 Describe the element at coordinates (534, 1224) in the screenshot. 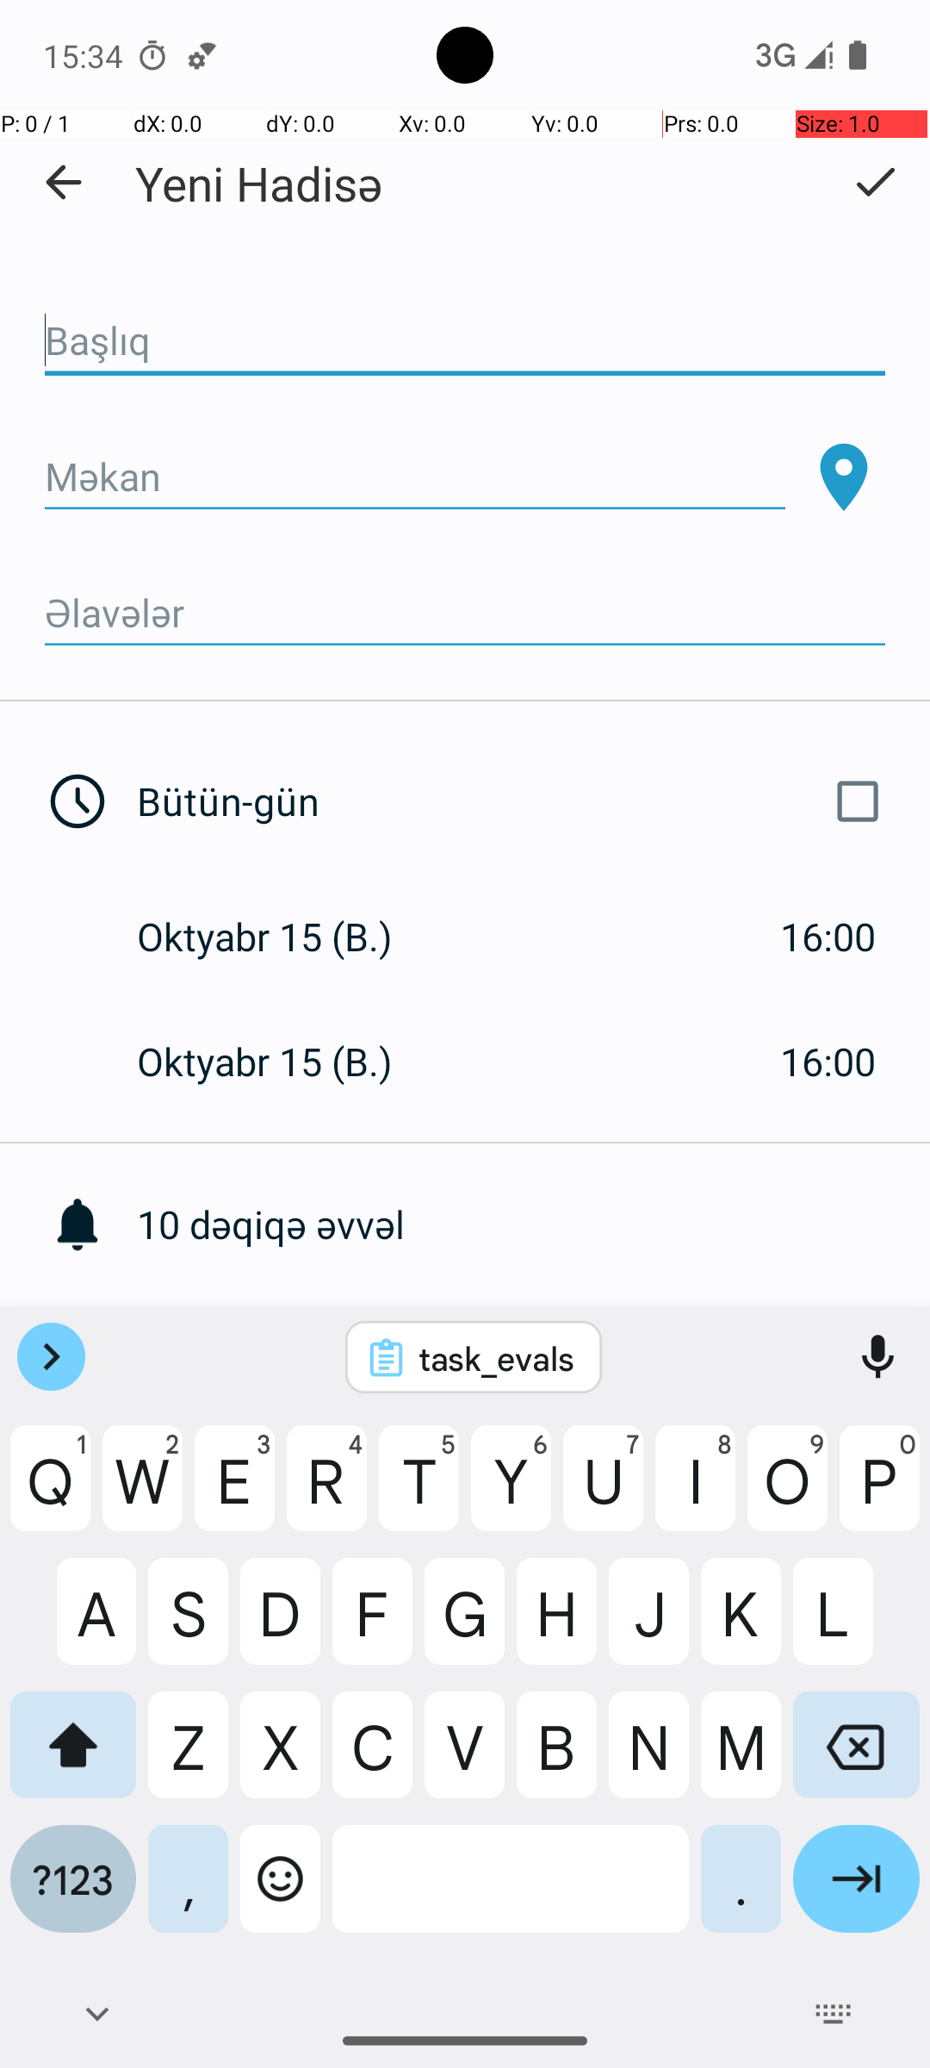

I see `10 dəqiqə əvvəl` at that location.